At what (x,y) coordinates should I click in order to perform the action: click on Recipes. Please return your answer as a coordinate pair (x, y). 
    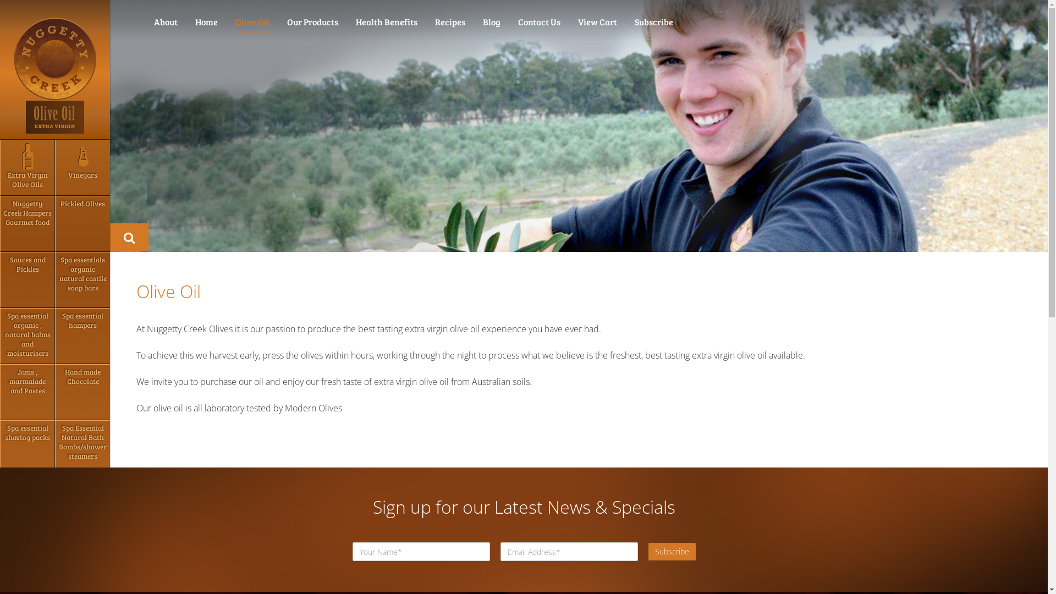
    Looking at the image, I should click on (450, 22).